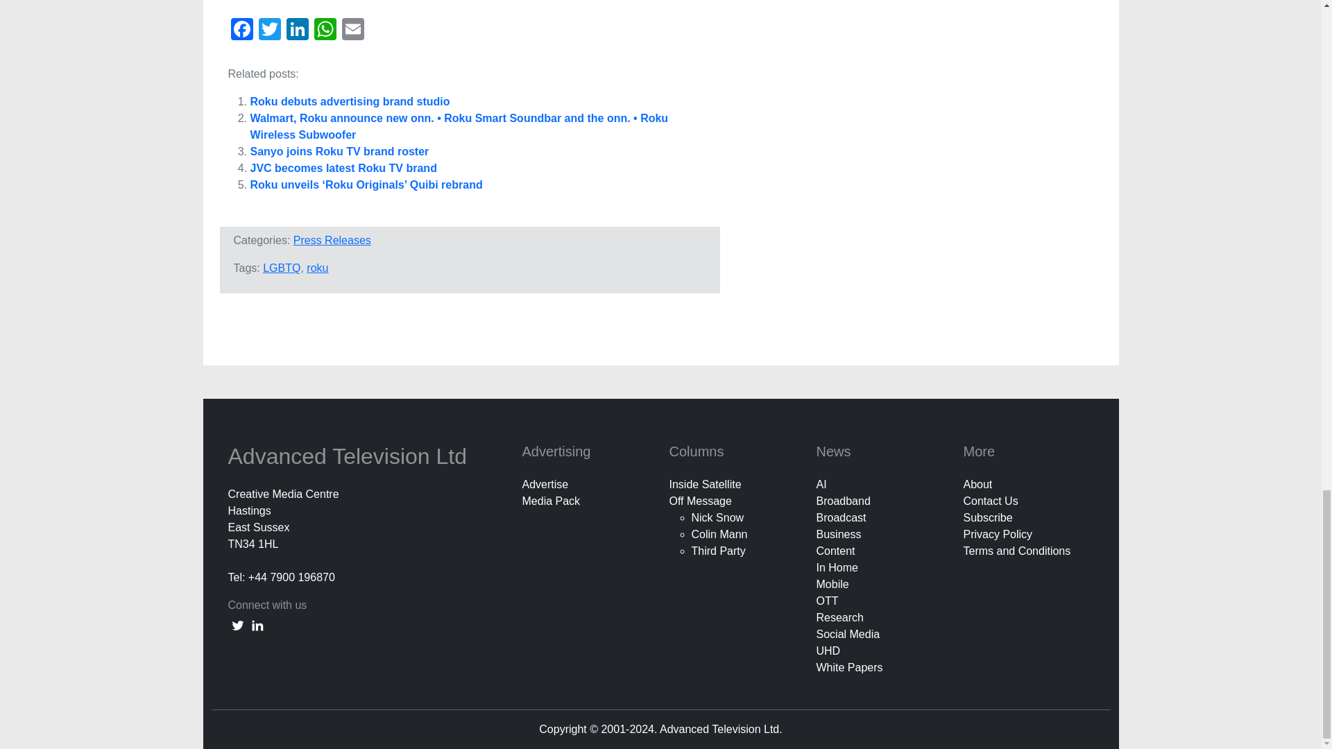 The height and width of the screenshot is (749, 1332). What do you see at coordinates (316, 268) in the screenshot?
I see `roku` at bounding box center [316, 268].